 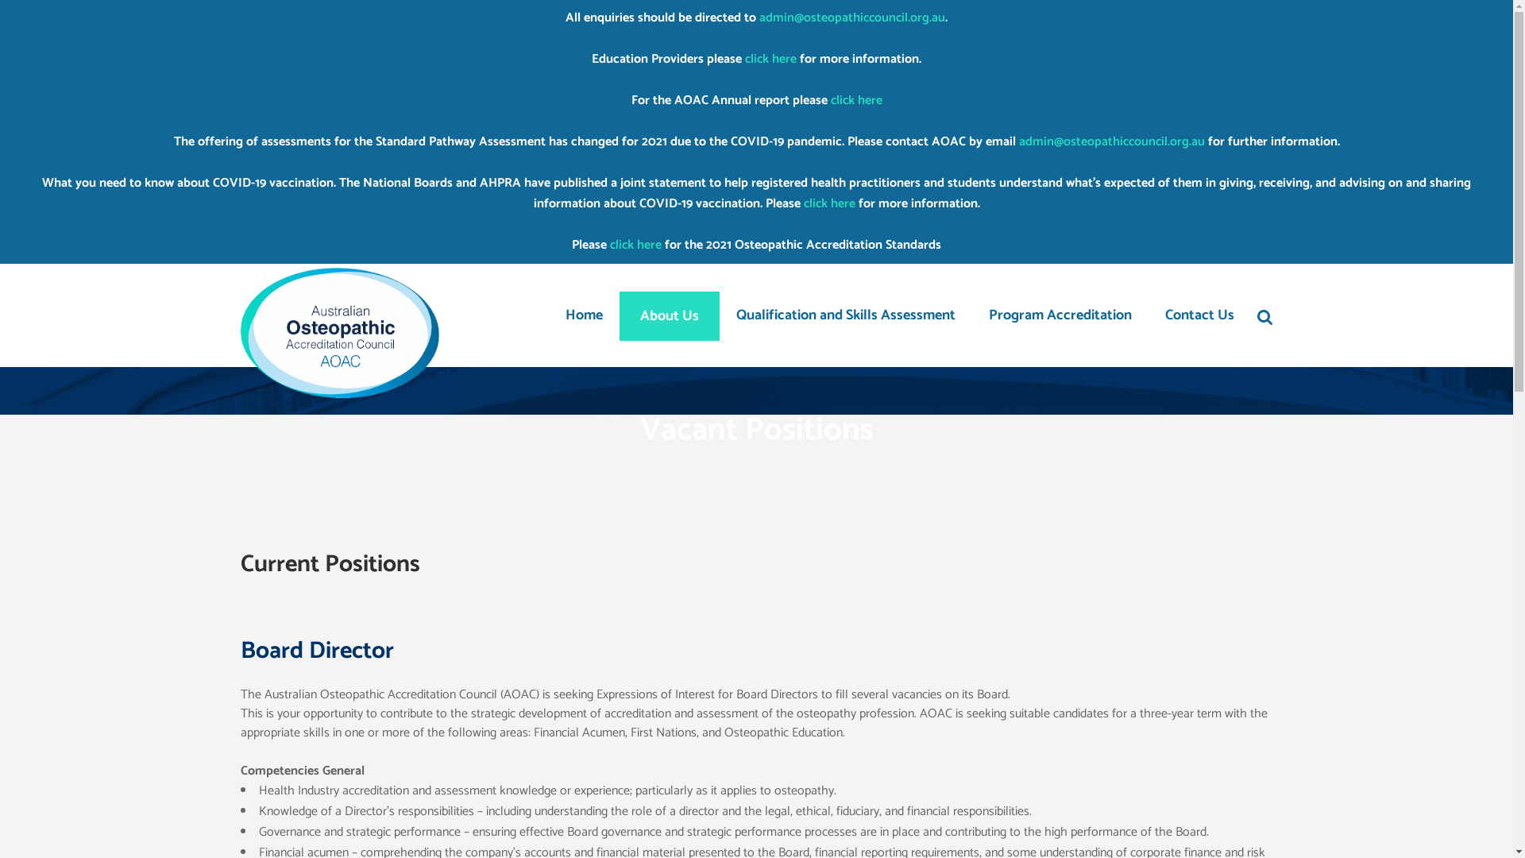 What do you see at coordinates (635, 245) in the screenshot?
I see `click here` at bounding box center [635, 245].